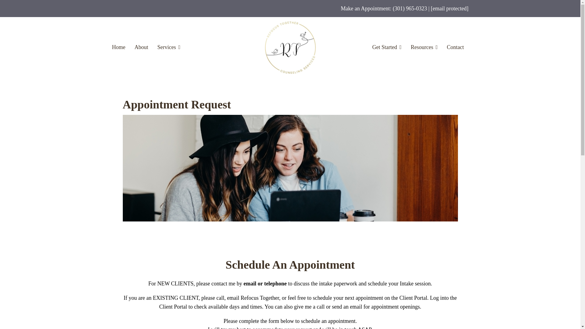  I want to click on Get Started, so click(387, 48).